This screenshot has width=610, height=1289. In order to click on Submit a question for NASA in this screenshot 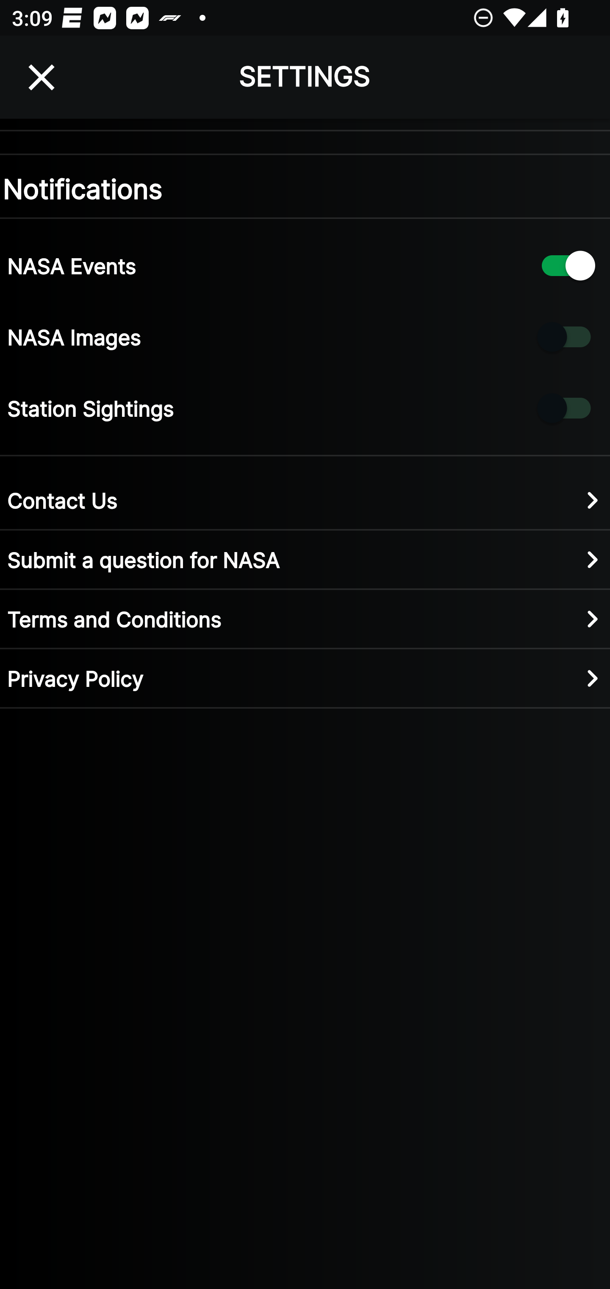, I will do `click(305, 559)`.